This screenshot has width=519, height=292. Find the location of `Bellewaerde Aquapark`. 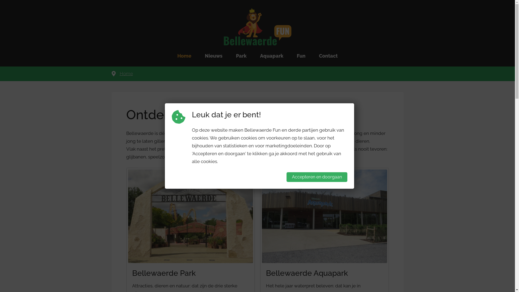

Bellewaerde Aquapark is located at coordinates (324, 216).